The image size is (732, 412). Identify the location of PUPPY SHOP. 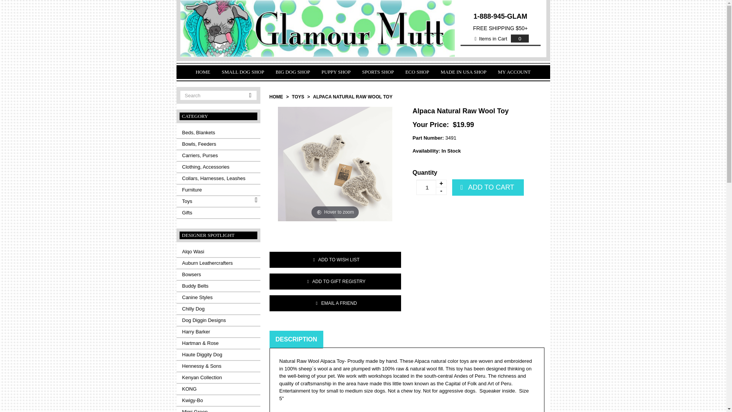
(335, 72).